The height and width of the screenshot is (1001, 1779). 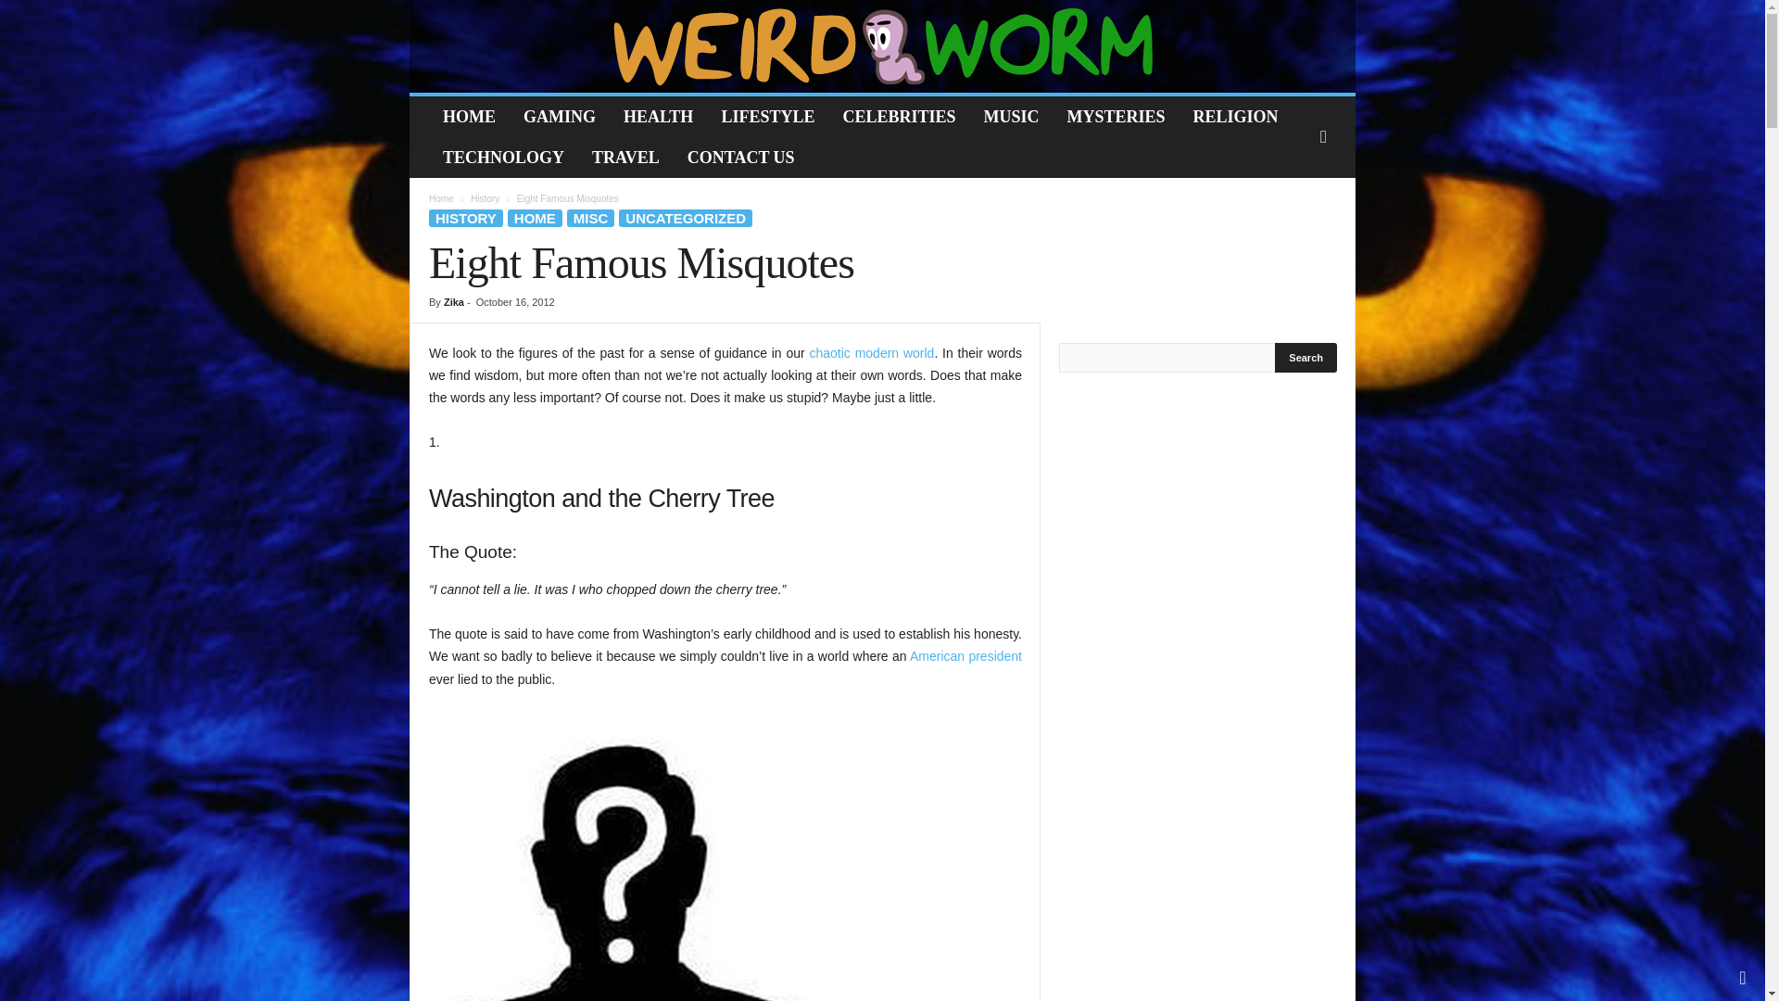 I want to click on MUSIC, so click(x=1011, y=116).